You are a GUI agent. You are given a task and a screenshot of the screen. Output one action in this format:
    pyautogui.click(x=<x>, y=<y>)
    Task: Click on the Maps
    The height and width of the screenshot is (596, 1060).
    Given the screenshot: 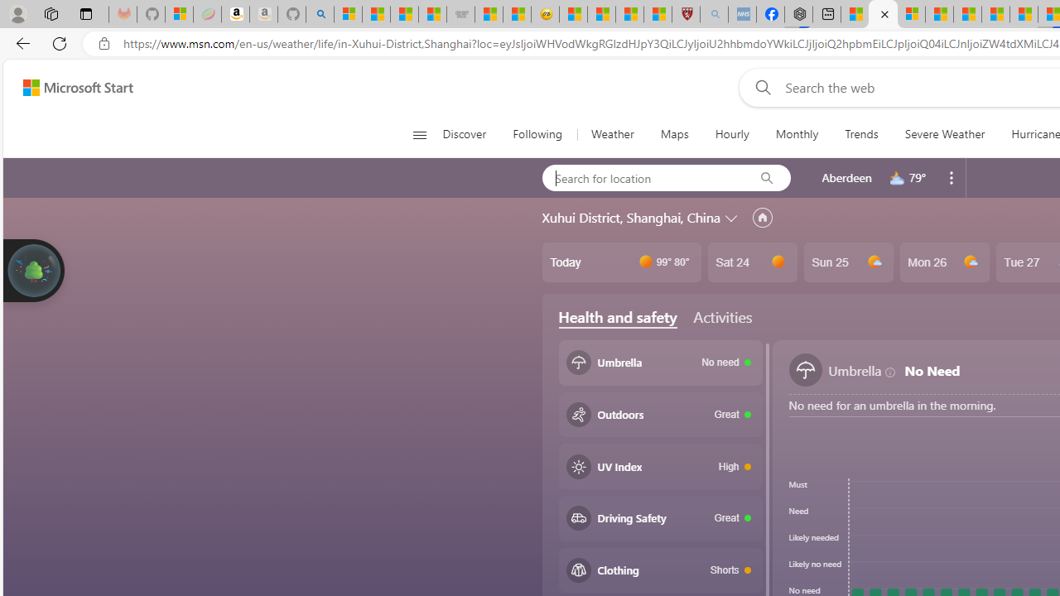 What is the action you would take?
    pyautogui.click(x=674, y=134)
    